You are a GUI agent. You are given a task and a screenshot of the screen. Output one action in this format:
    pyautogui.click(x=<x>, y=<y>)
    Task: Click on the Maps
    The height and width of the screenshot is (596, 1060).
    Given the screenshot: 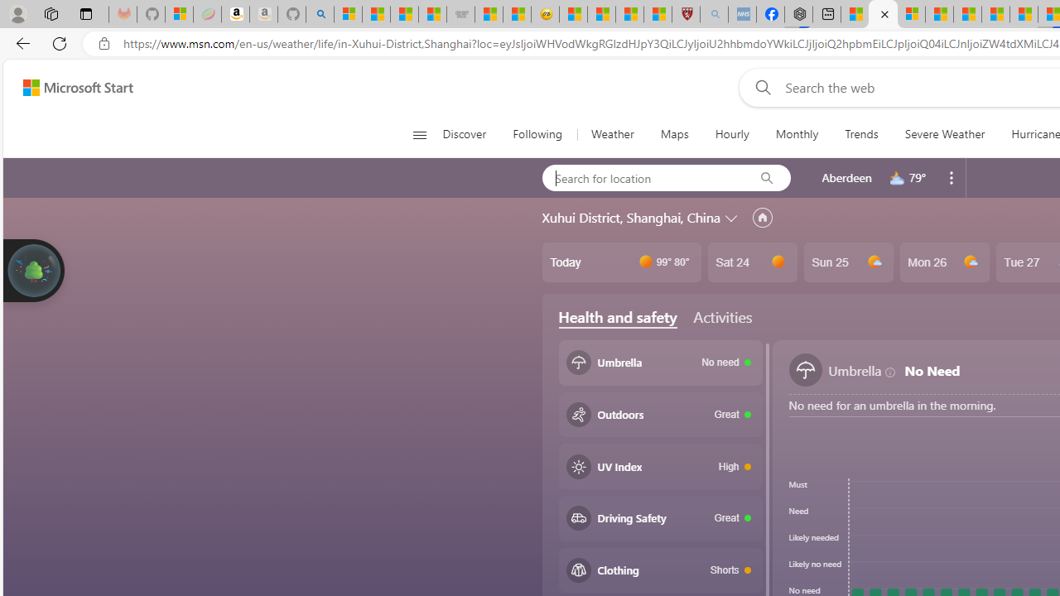 What is the action you would take?
    pyautogui.click(x=674, y=134)
    